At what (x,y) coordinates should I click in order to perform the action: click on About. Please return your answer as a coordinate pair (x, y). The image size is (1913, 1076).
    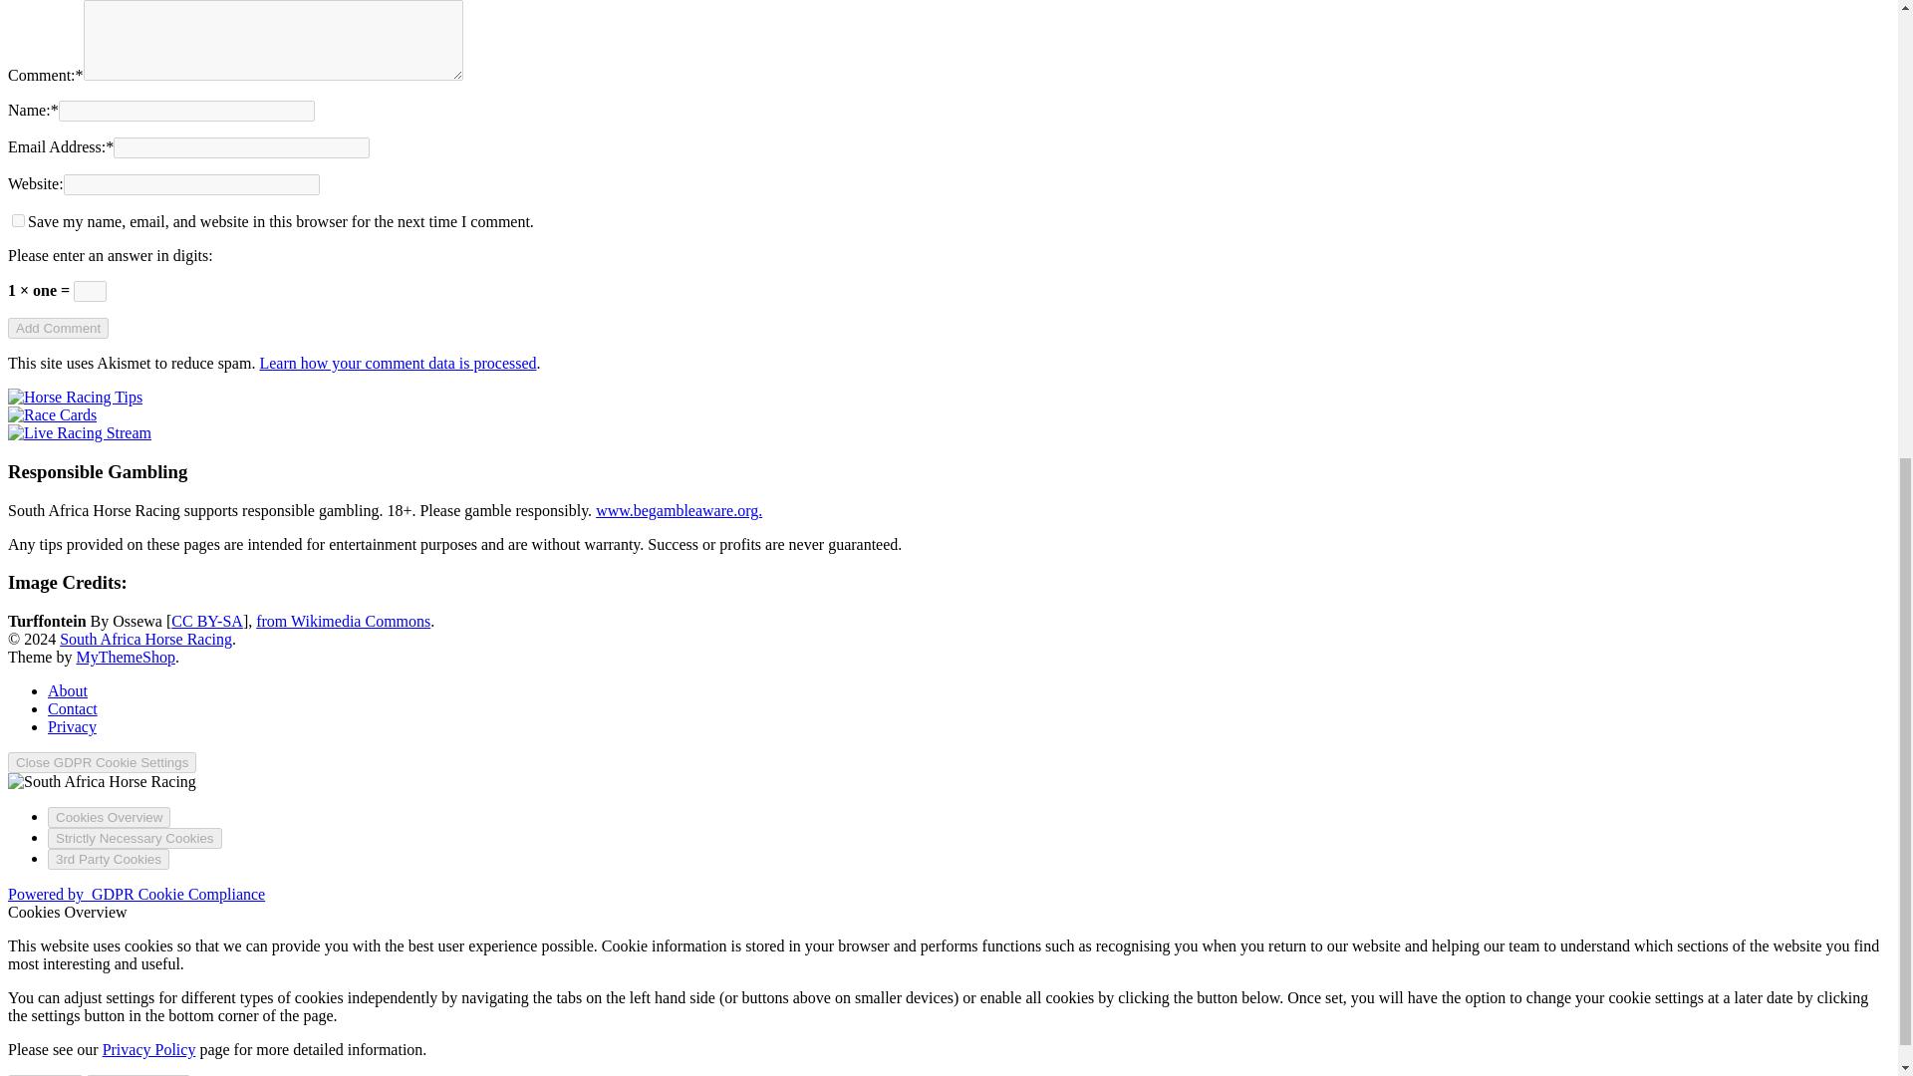
    Looking at the image, I should click on (68, 690).